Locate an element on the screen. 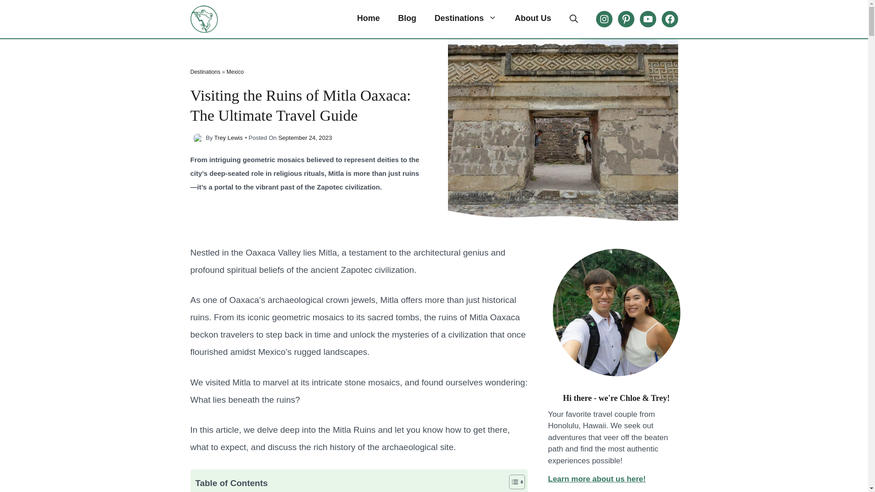  Home is located at coordinates (368, 18).